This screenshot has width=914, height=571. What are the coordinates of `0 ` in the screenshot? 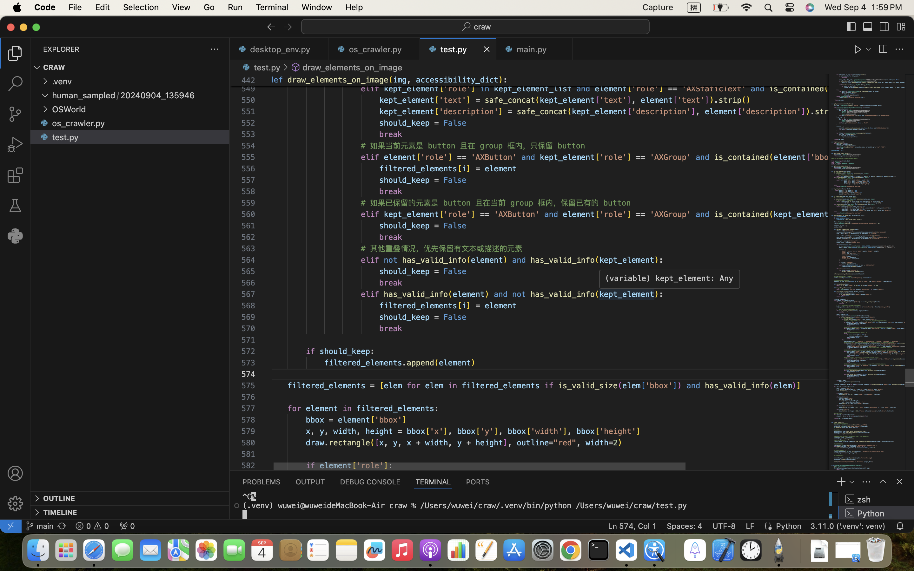 It's located at (15, 145).